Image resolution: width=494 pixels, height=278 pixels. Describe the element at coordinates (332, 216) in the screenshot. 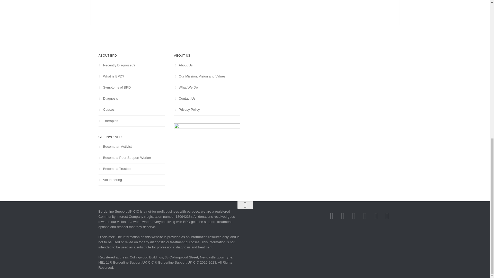

I see `Follow us on Facebook` at that location.